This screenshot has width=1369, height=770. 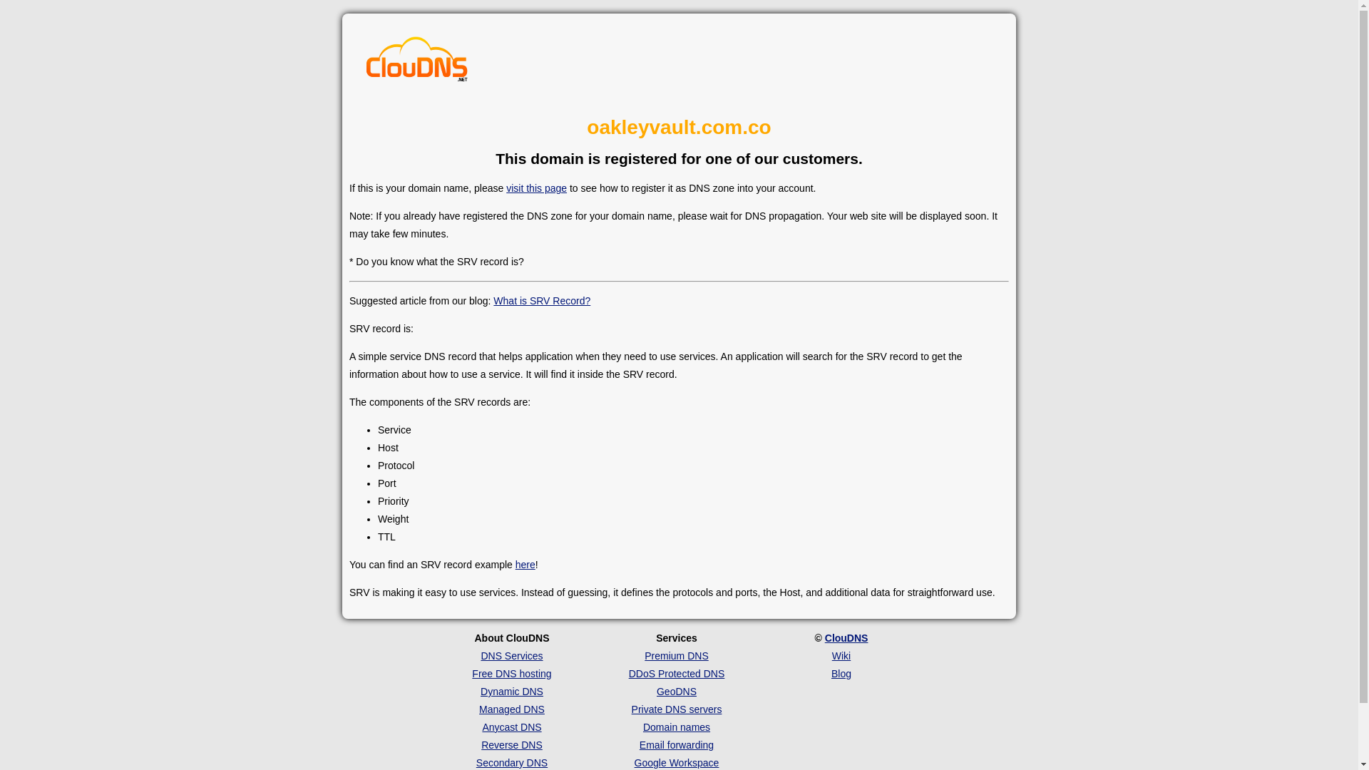 What do you see at coordinates (512, 709) in the screenshot?
I see `Managed DNS` at bounding box center [512, 709].